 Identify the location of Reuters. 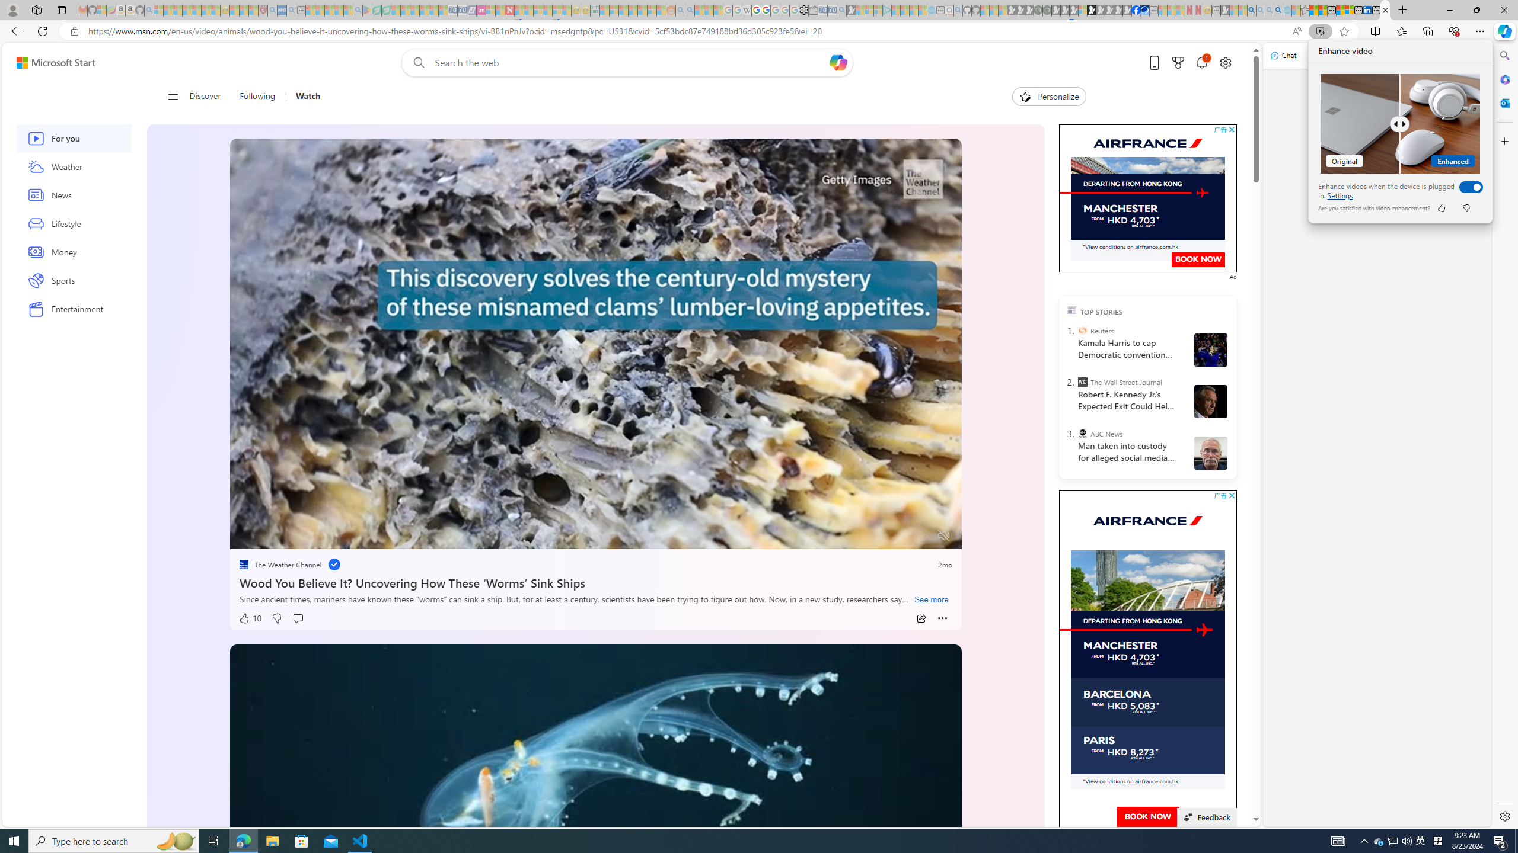
(1082, 331).